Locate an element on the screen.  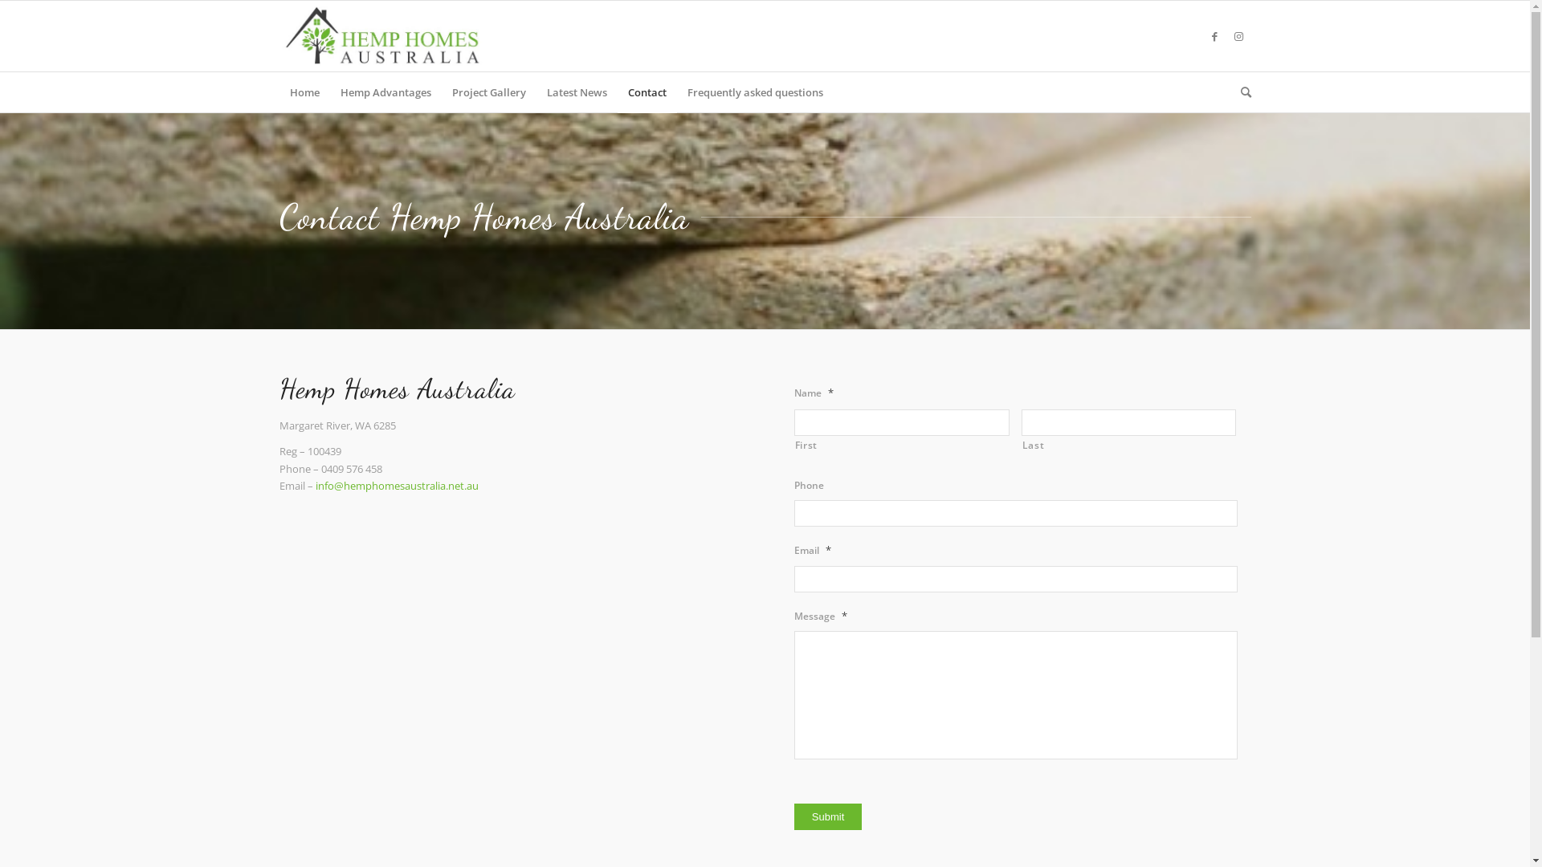
Frequently asked questions is located at coordinates (755, 92).